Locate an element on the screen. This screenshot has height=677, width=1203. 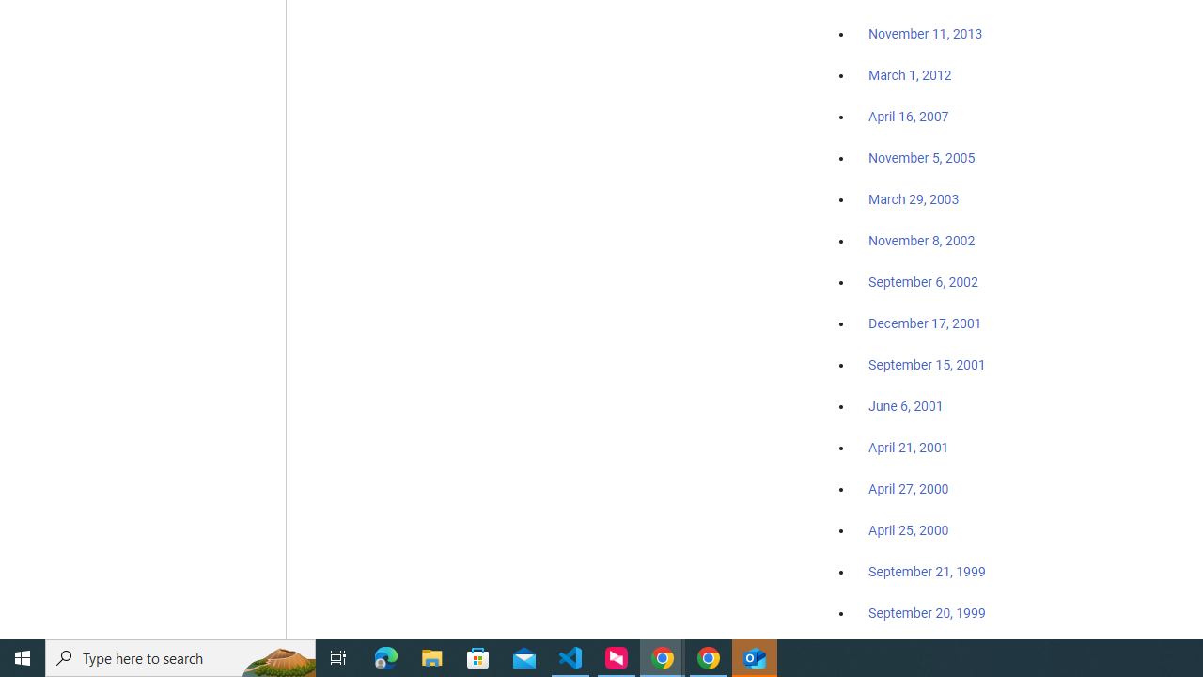
September 21, 1999 is located at coordinates (927, 572).